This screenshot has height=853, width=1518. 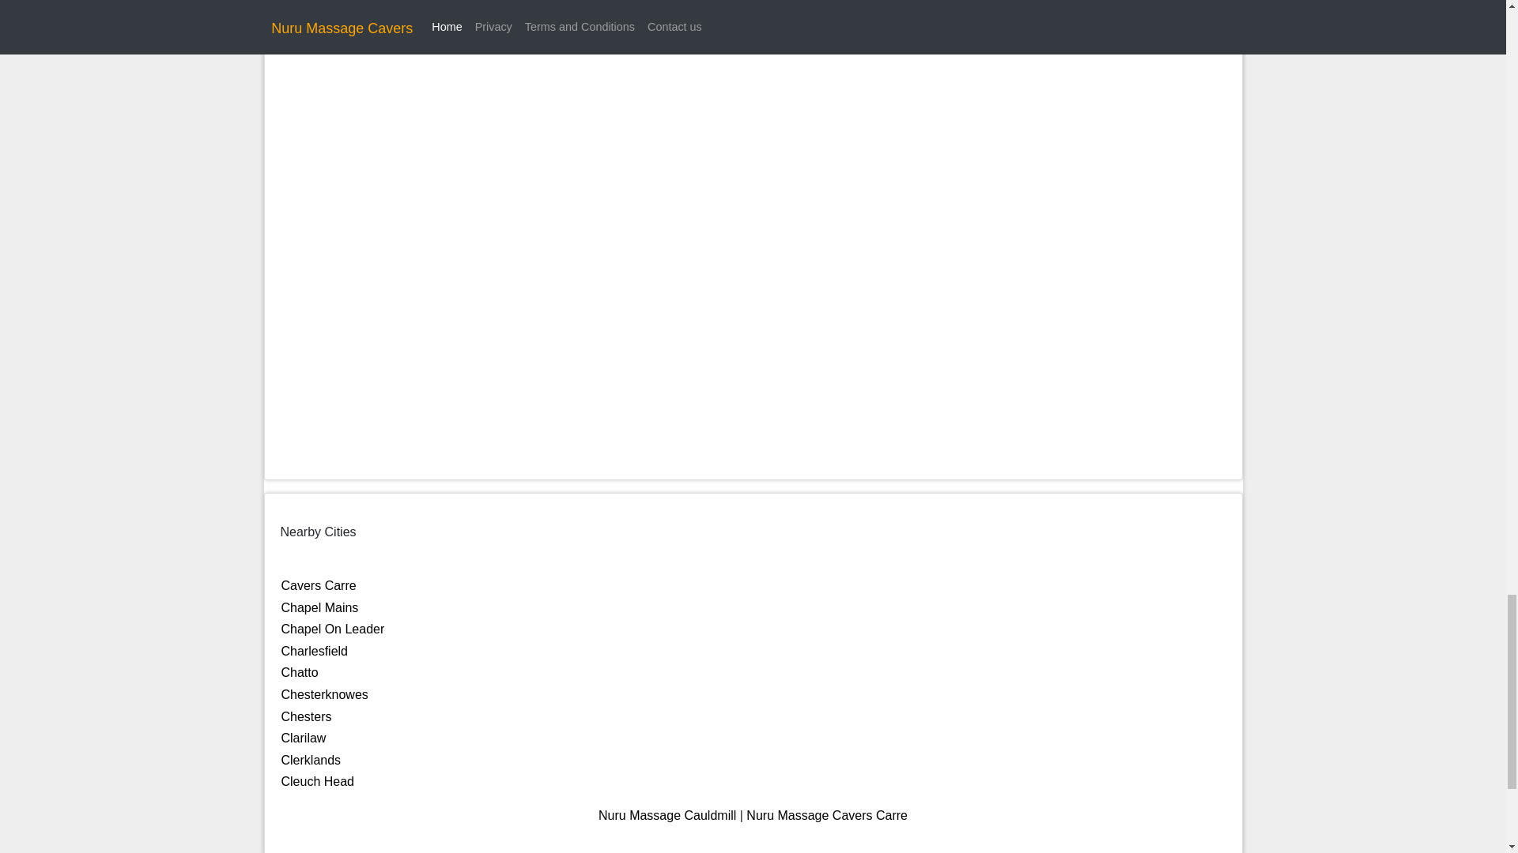 I want to click on Cavers Carre, so click(x=319, y=585).